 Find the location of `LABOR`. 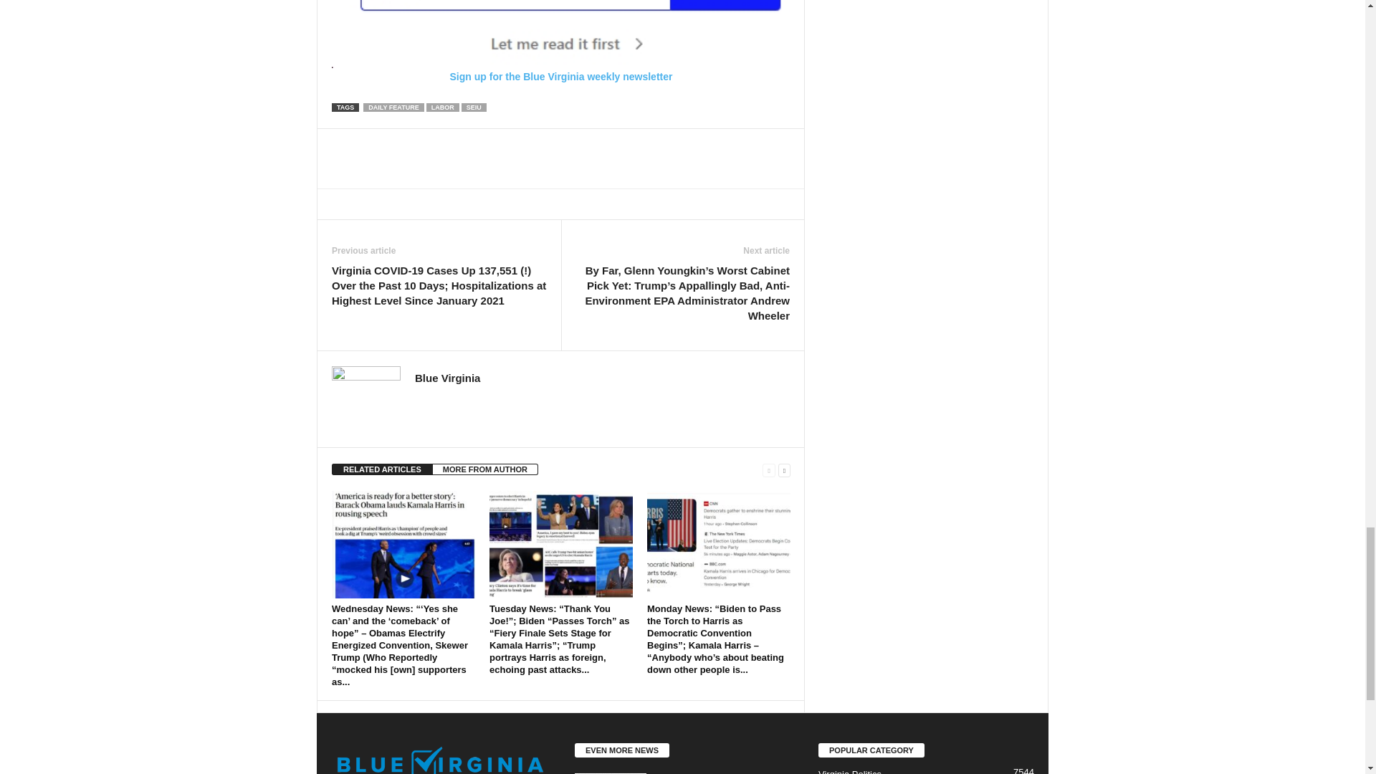

LABOR is located at coordinates (443, 107).